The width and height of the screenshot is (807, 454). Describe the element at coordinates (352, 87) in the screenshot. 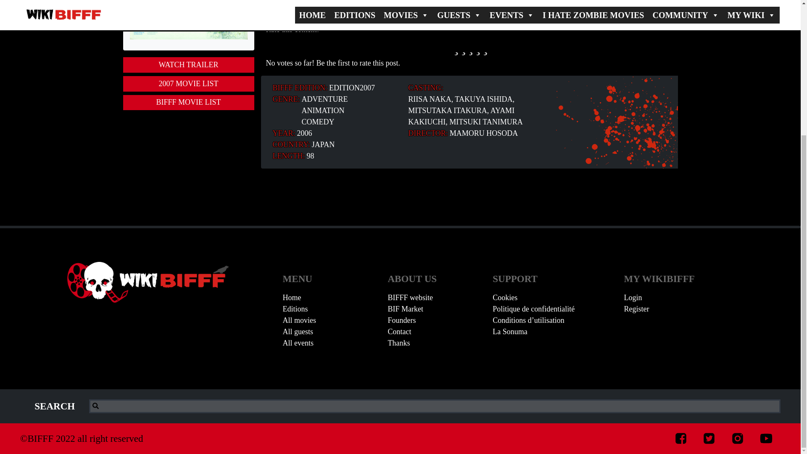

I see `EDITION2007` at that location.